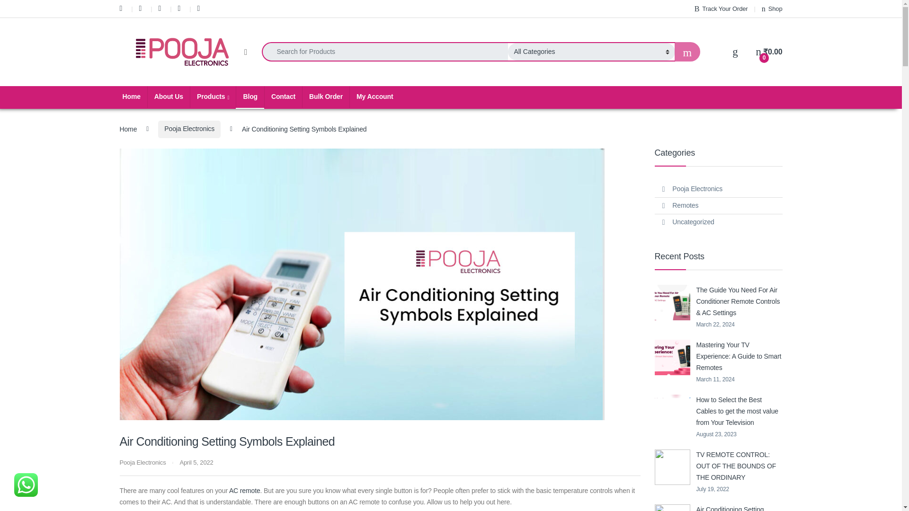 The image size is (909, 511). Describe the element at coordinates (169, 97) in the screenshot. I see `About Us` at that location.